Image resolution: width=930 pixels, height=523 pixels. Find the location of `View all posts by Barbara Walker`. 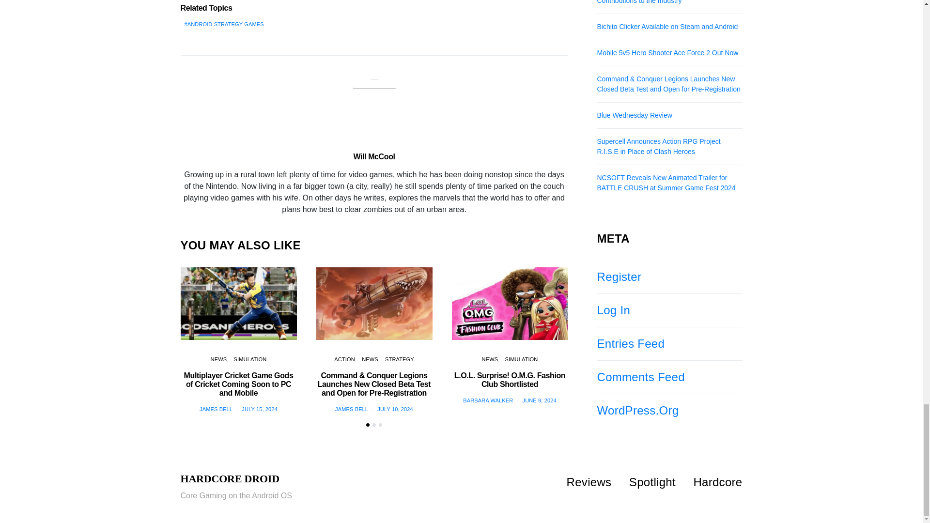

View all posts by Barbara Walker is located at coordinates (488, 400).